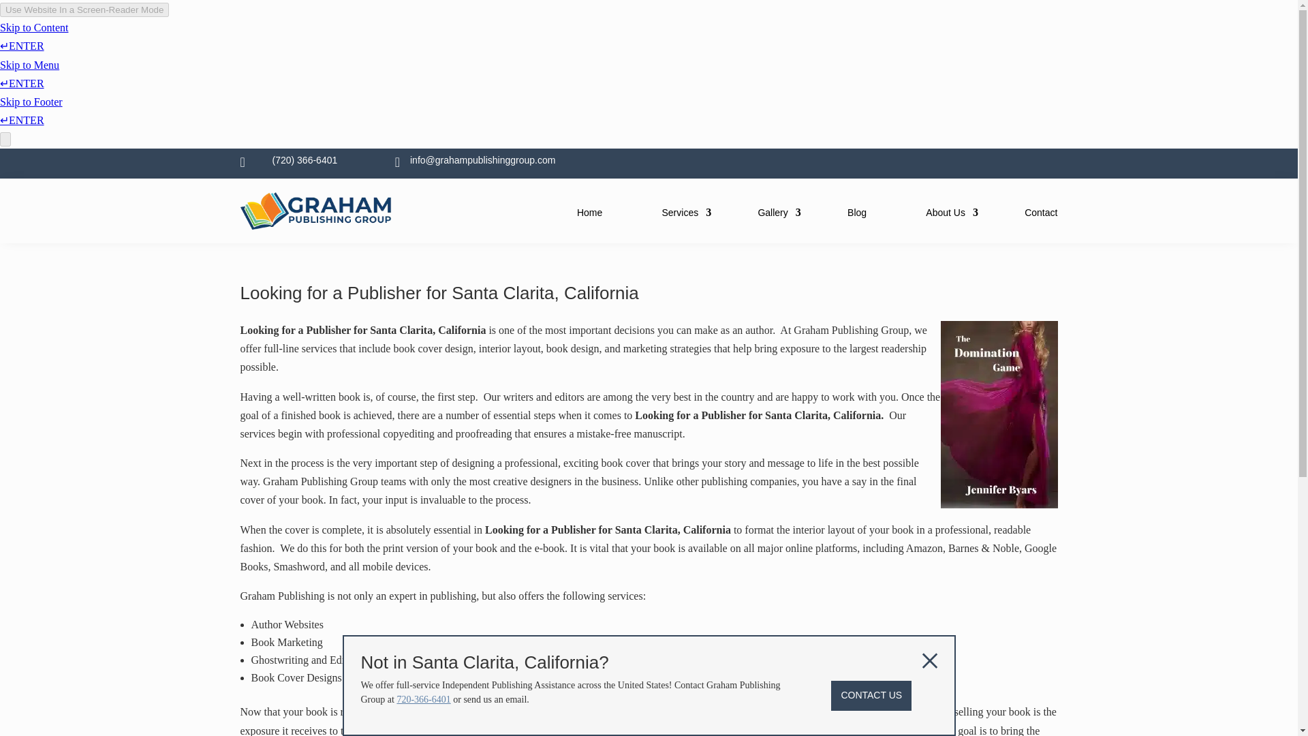 The width and height of the screenshot is (1308, 736). Describe the element at coordinates (589, 213) in the screenshot. I see `Home` at that location.